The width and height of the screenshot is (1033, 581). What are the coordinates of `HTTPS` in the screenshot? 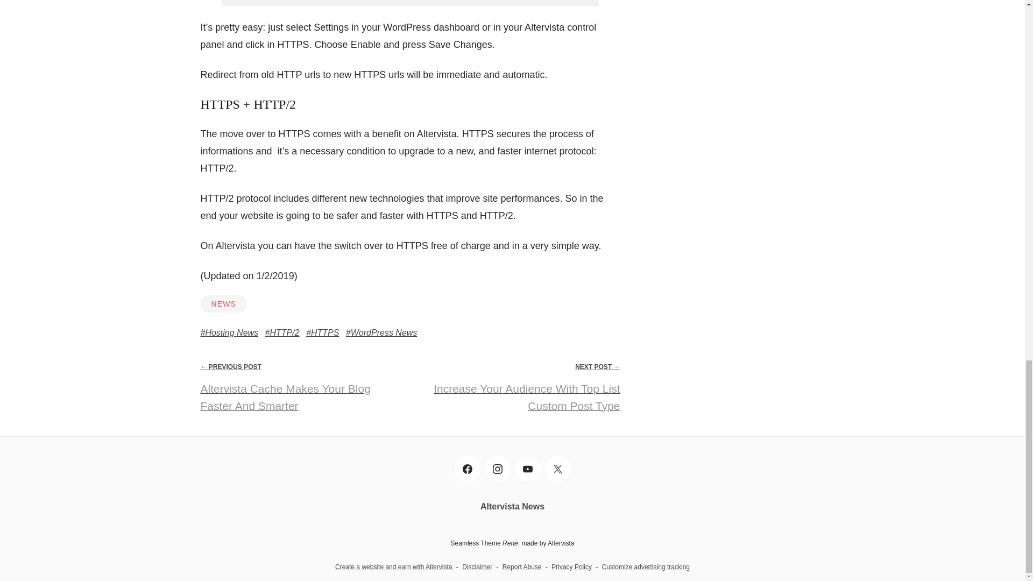 It's located at (322, 332).